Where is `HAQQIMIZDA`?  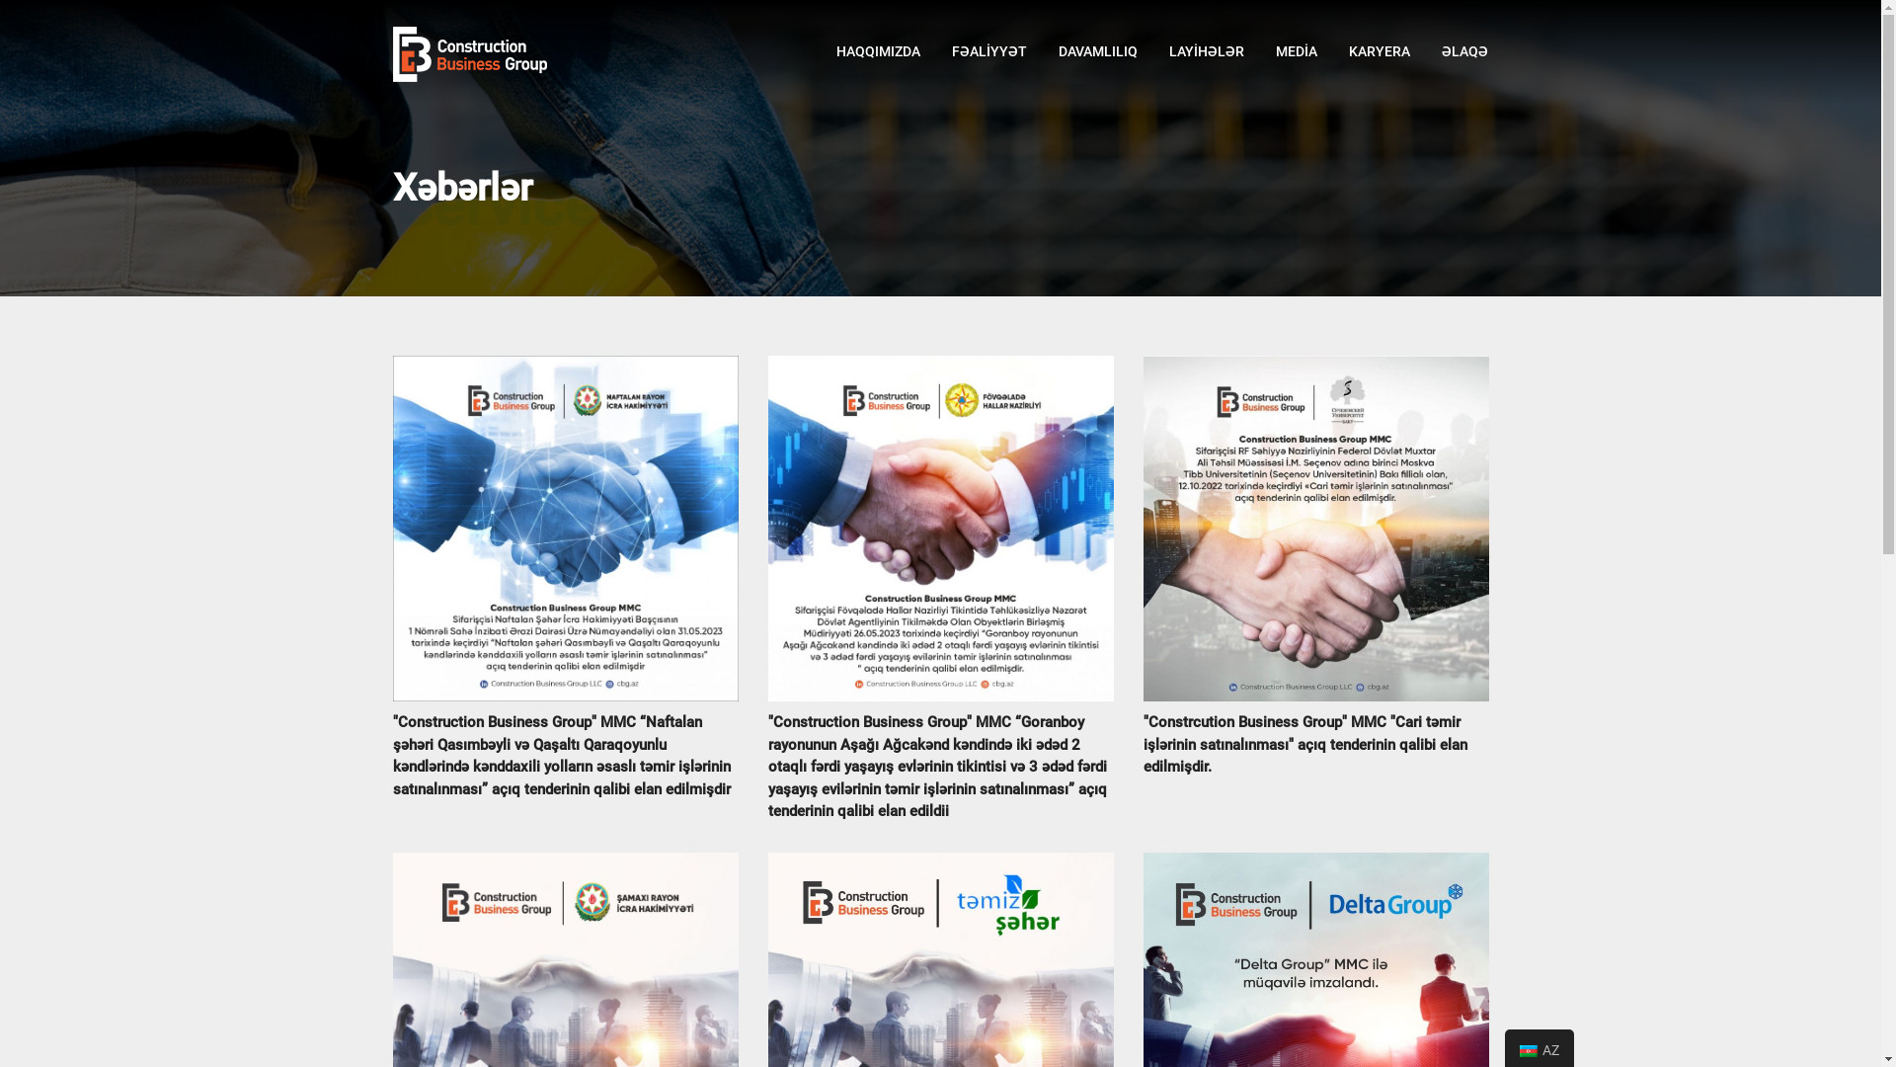 HAQQIMIZDA is located at coordinates (877, 51).